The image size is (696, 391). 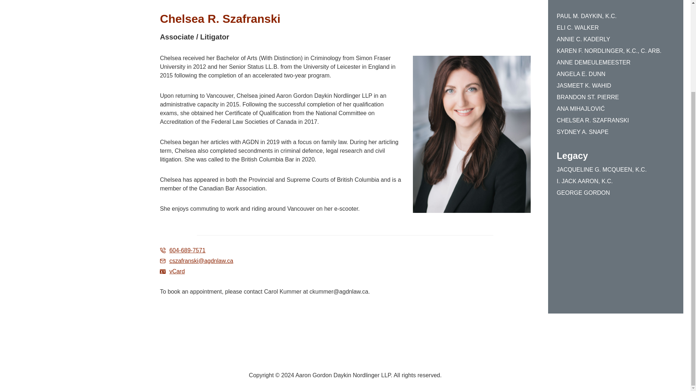 I want to click on GEORGE GORDON, so click(x=584, y=193).